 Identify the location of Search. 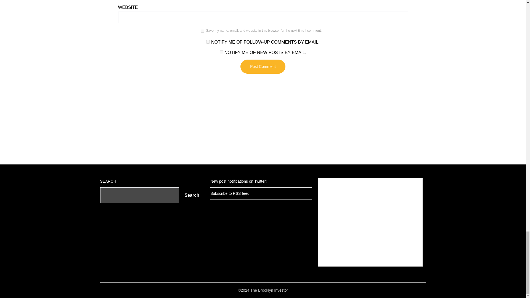
(192, 195).